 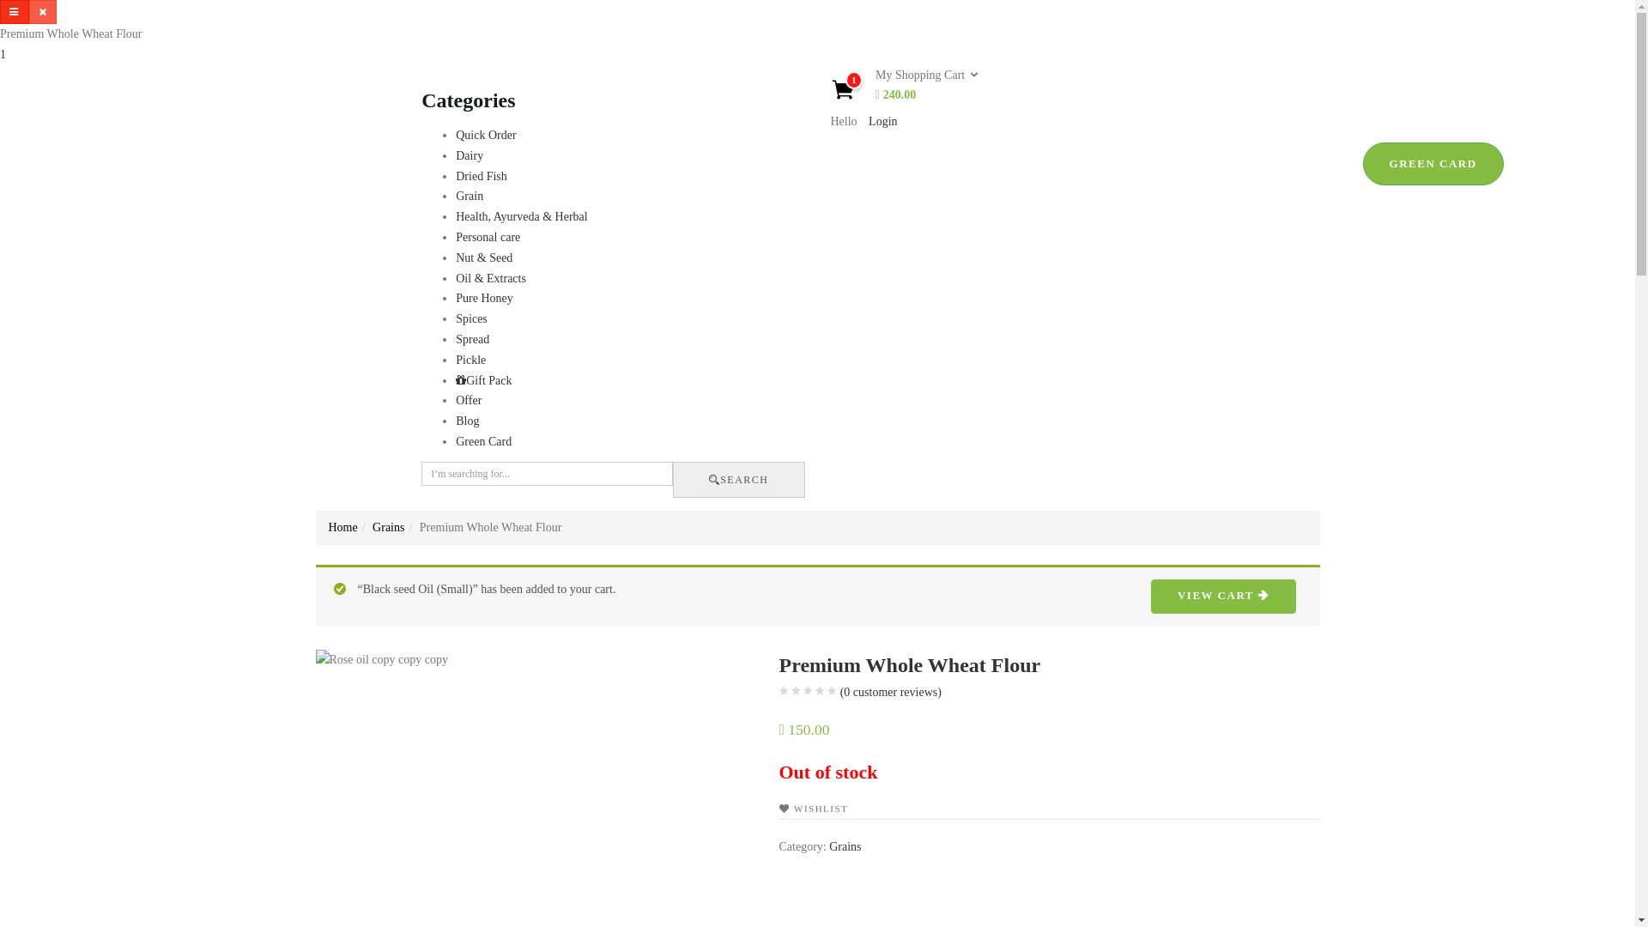 I want to click on Grains, so click(x=388, y=527).